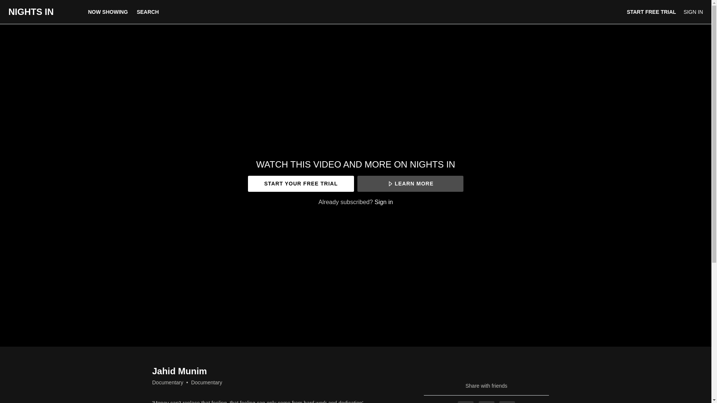  What do you see at coordinates (207, 382) in the screenshot?
I see `Documentary` at bounding box center [207, 382].